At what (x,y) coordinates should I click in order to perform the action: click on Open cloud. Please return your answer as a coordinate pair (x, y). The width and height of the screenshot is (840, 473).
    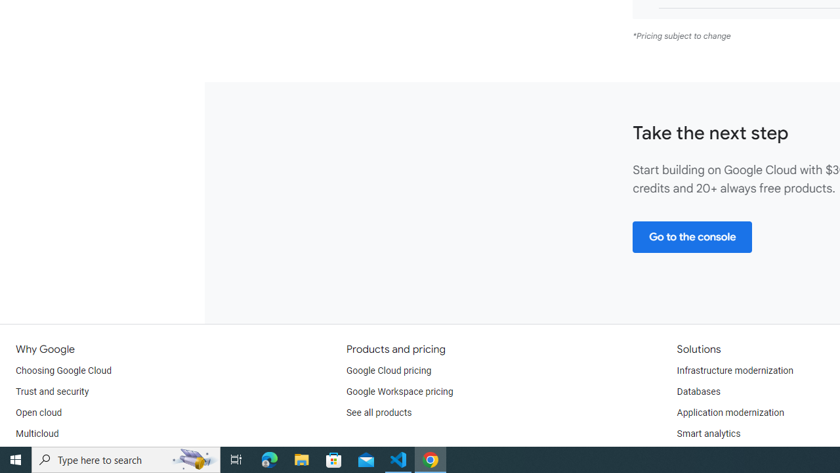
    Looking at the image, I should click on (39, 413).